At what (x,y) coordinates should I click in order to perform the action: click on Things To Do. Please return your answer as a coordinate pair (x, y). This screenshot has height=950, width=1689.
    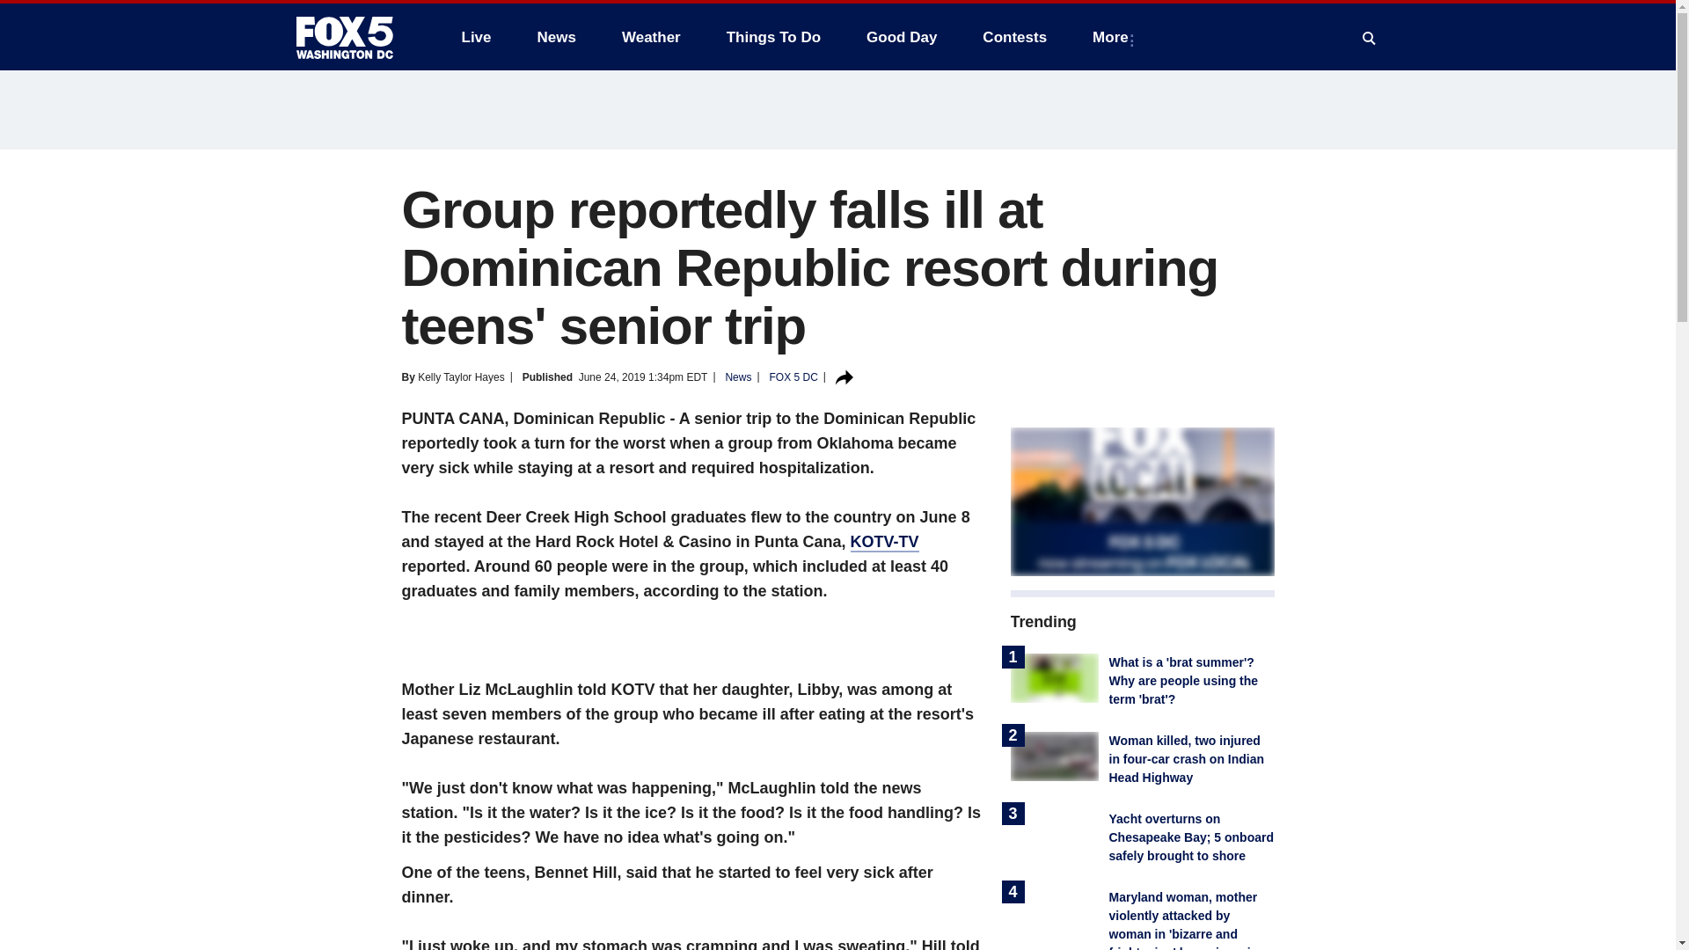
    Looking at the image, I should click on (773, 37).